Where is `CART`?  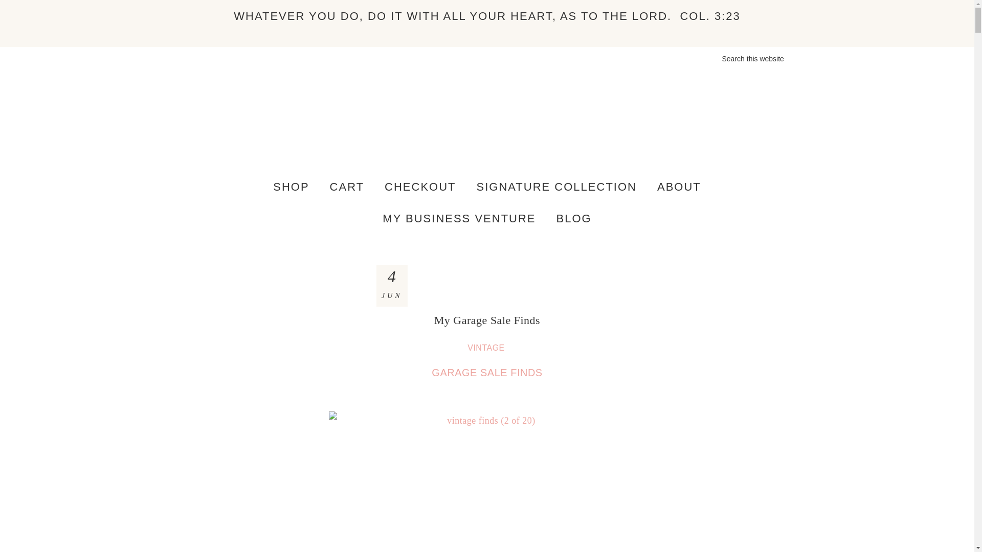
CART is located at coordinates (347, 187).